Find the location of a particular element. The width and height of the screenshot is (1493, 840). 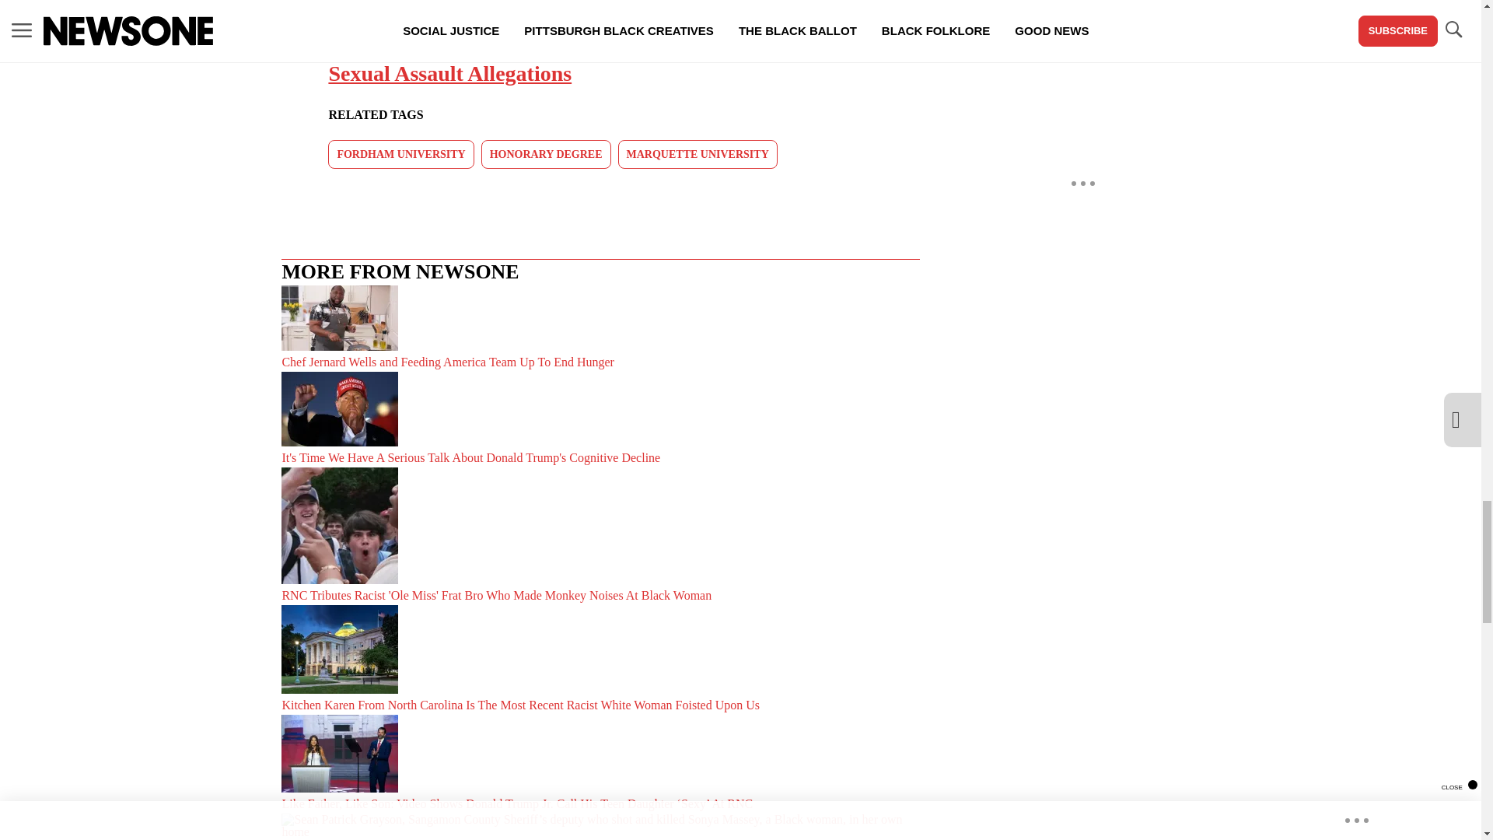

HONORARY DEGREE is located at coordinates (546, 154).